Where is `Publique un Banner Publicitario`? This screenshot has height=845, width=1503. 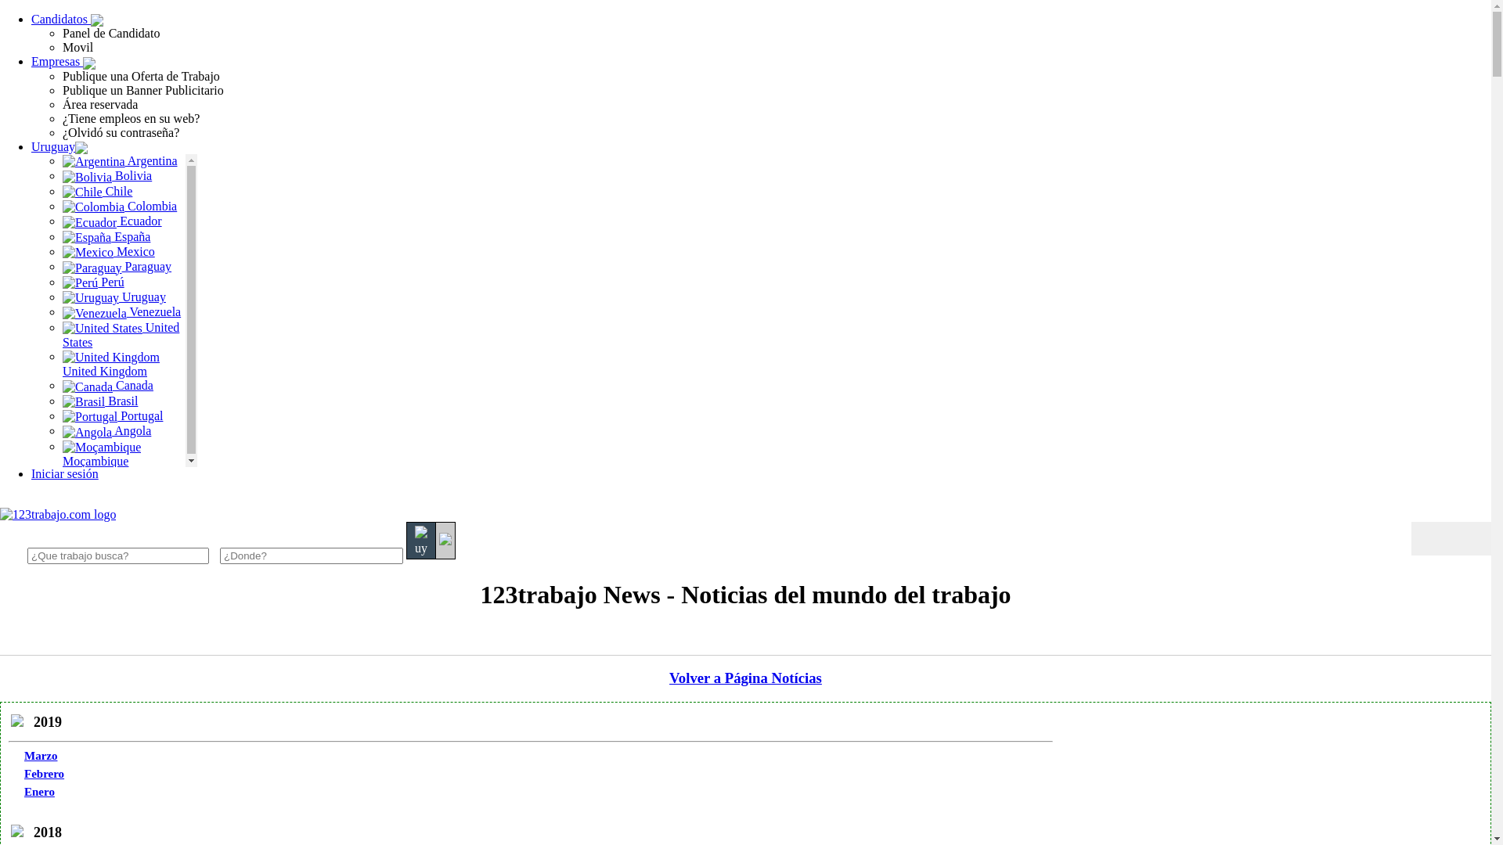
Publique un Banner Publicitario is located at coordinates (777, 91).